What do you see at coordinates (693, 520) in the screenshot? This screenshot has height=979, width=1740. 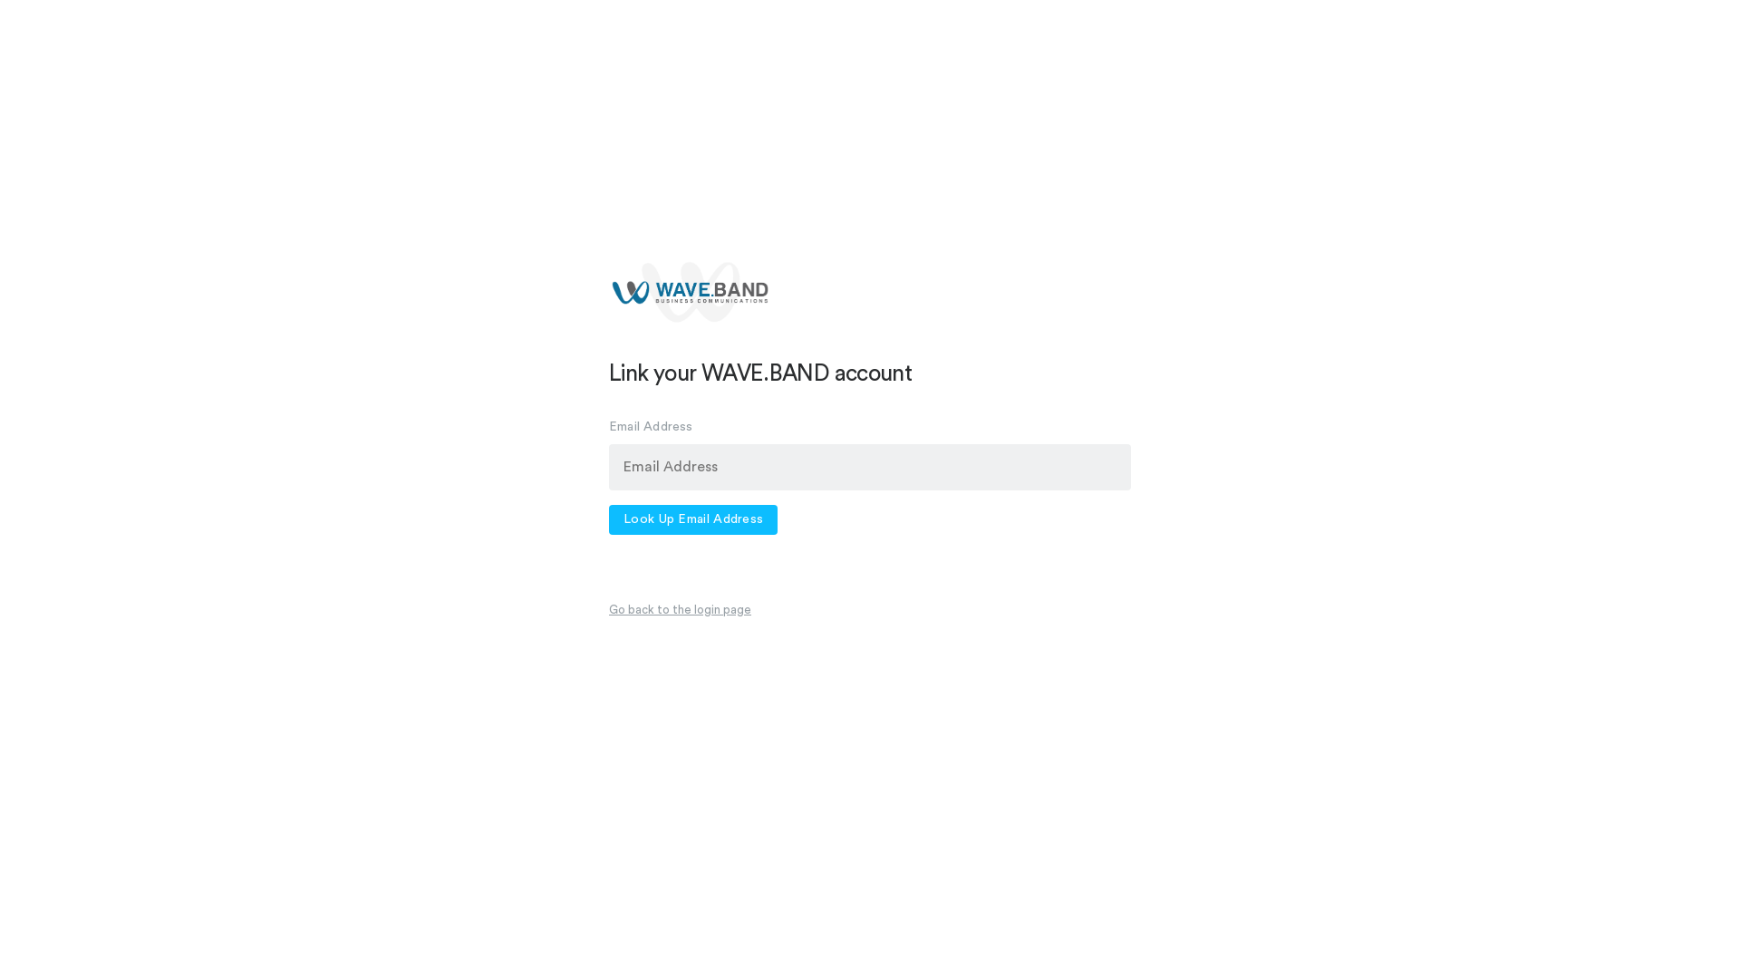 I see `Look Up Email Address` at bounding box center [693, 520].